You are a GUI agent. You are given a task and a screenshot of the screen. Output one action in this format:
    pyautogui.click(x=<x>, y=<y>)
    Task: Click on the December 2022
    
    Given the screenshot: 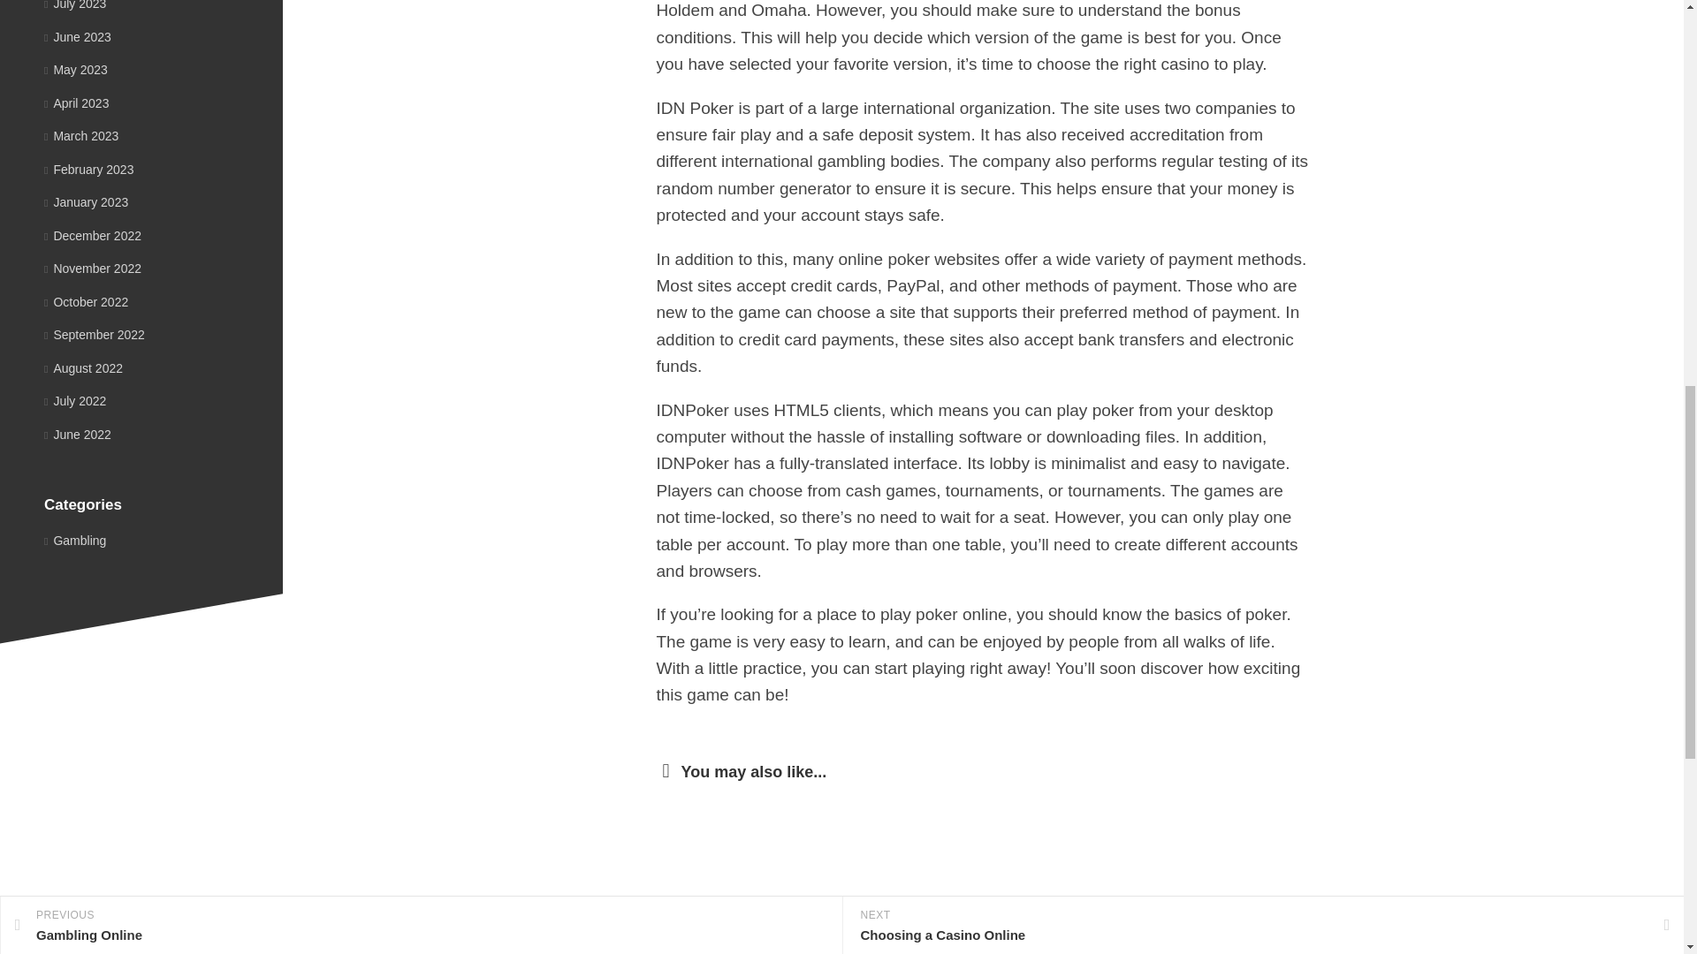 What is the action you would take?
    pyautogui.click(x=92, y=235)
    